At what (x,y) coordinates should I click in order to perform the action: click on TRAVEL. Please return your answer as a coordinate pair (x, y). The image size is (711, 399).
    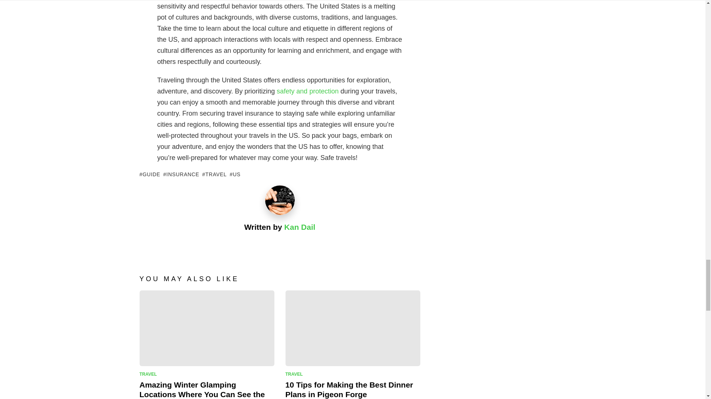
    Looking at the image, I should click on (295, 374).